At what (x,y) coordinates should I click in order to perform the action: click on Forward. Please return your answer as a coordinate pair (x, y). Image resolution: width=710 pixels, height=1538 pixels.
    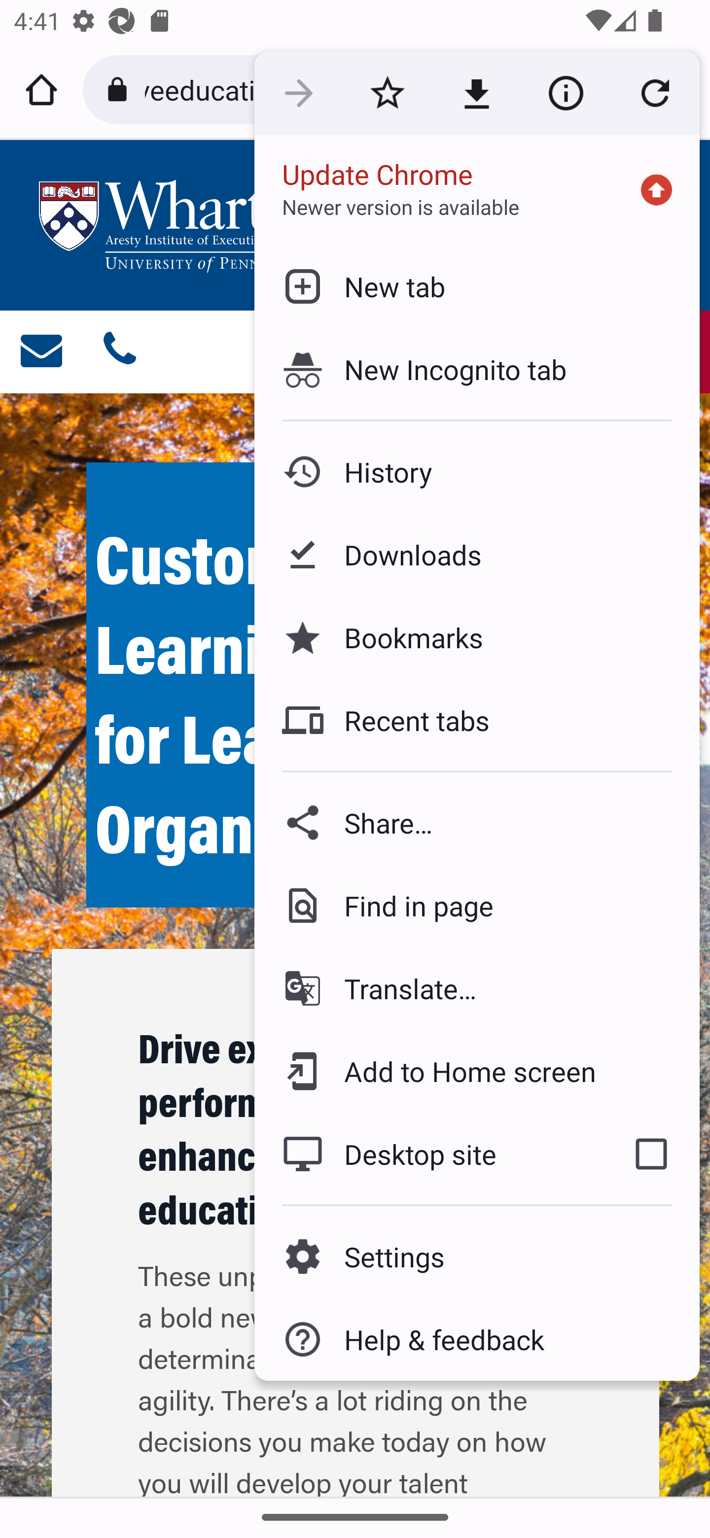
    Looking at the image, I should click on (298, 94).